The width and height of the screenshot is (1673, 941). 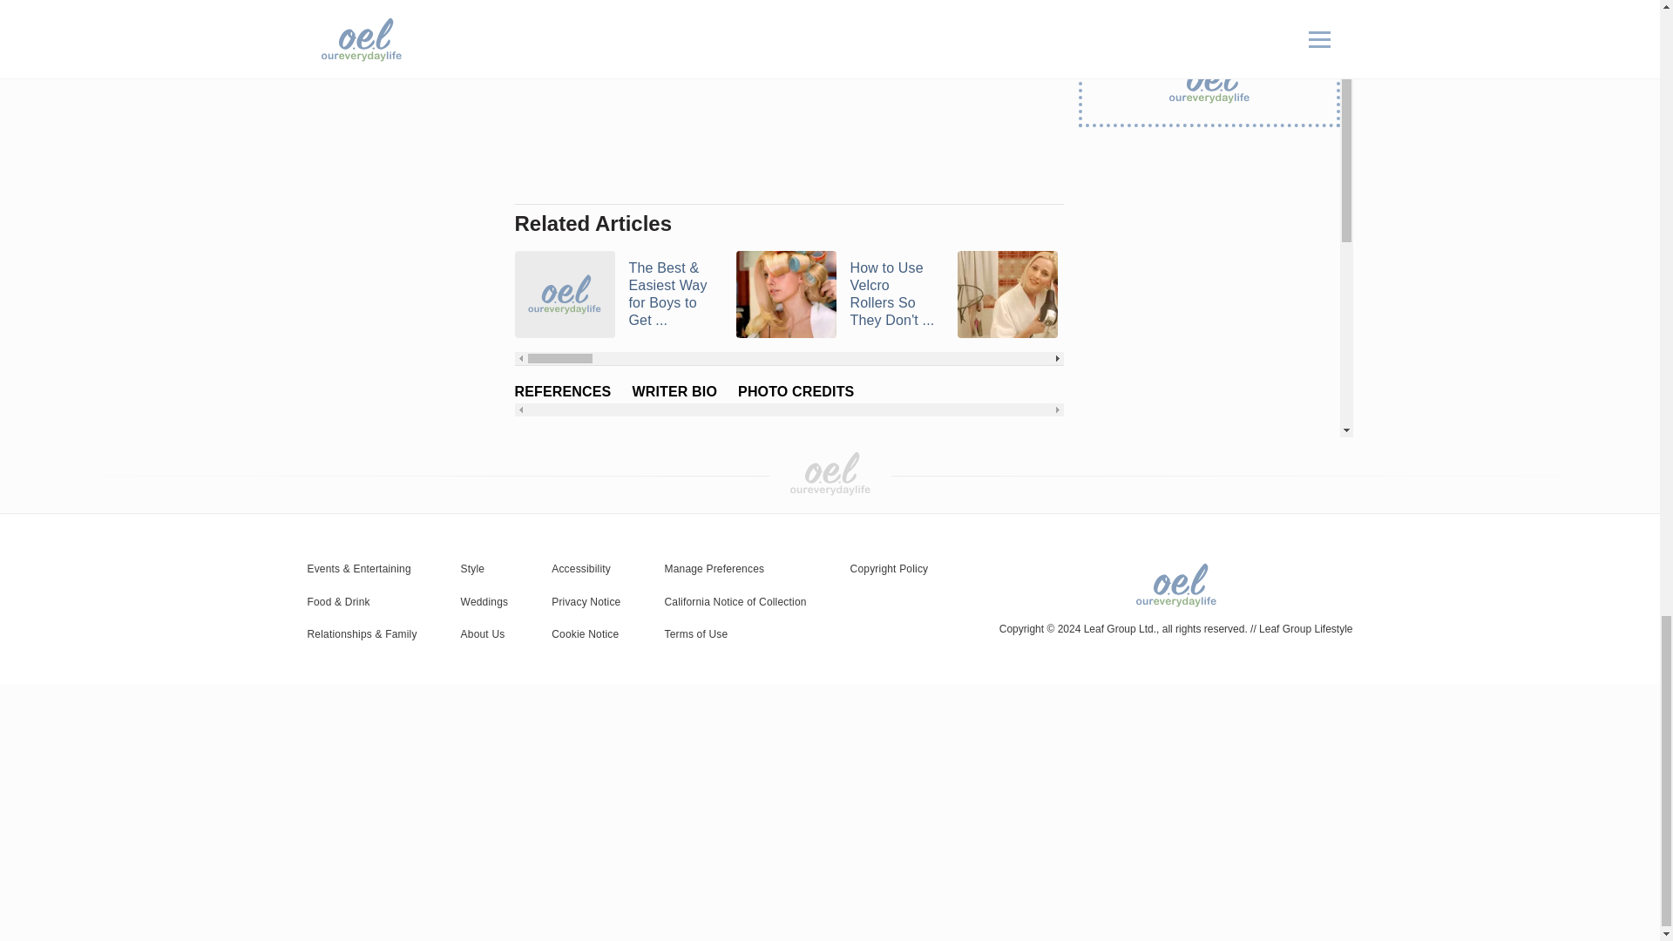 What do you see at coordinates (788, 97) in the screenshot?
I see `Advertisement` at bounding box center [788, 97].